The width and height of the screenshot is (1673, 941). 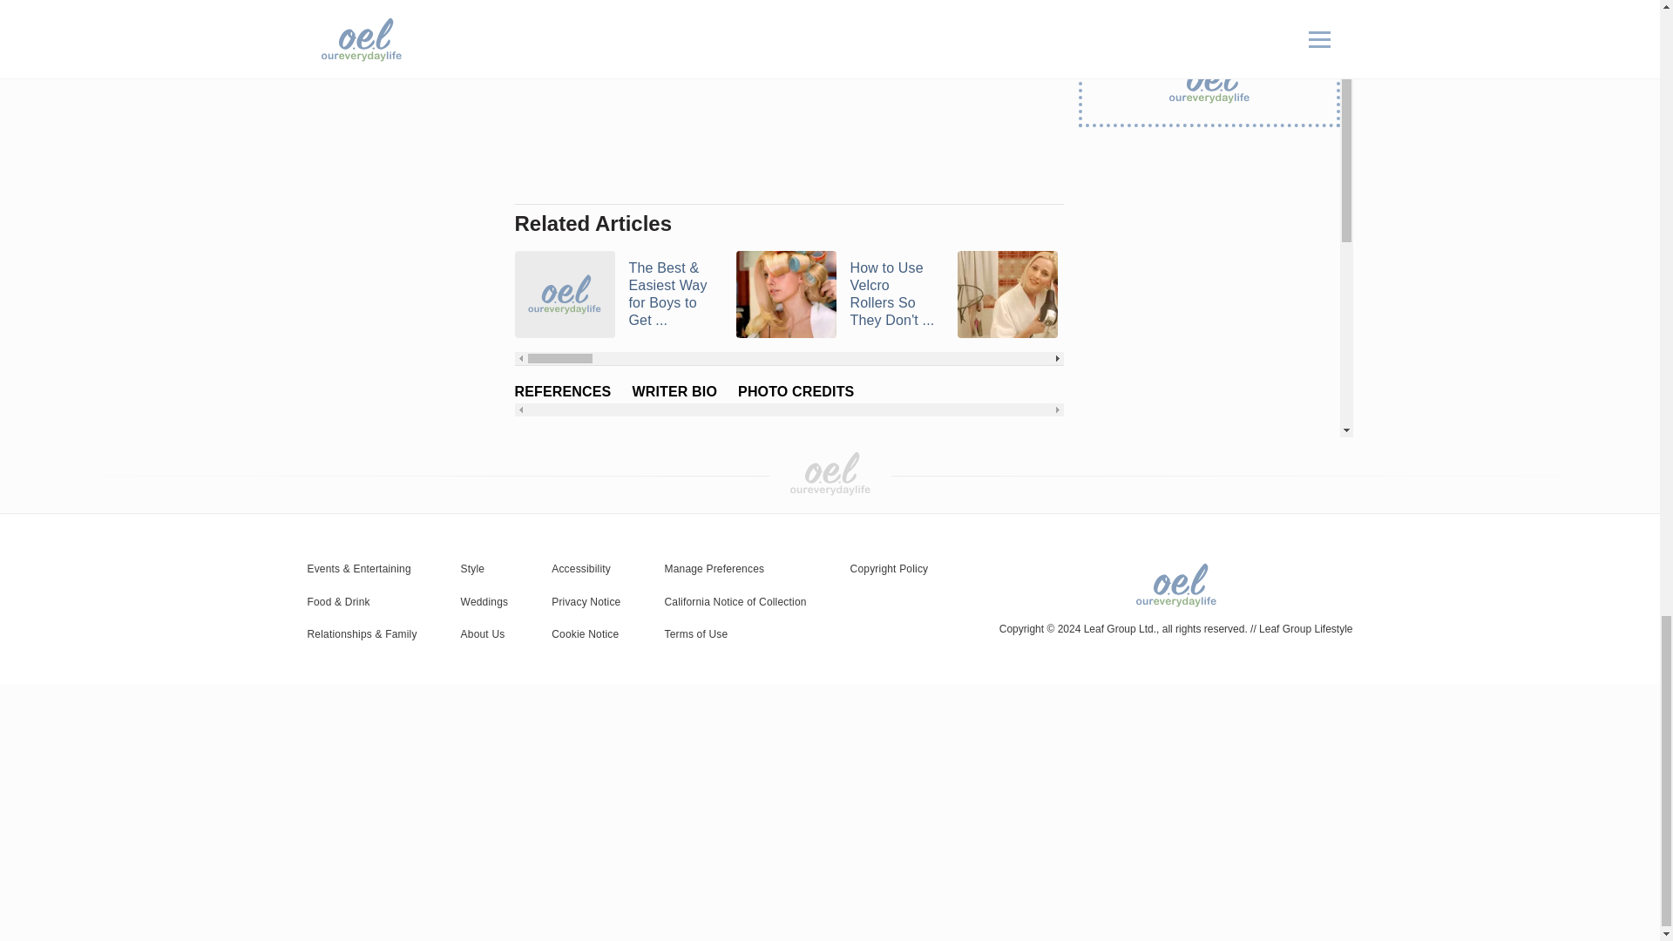 What do you see at coordinates (788, 97) in the screenshot?
I see `Advertisement` at bounding box center [788, 97].